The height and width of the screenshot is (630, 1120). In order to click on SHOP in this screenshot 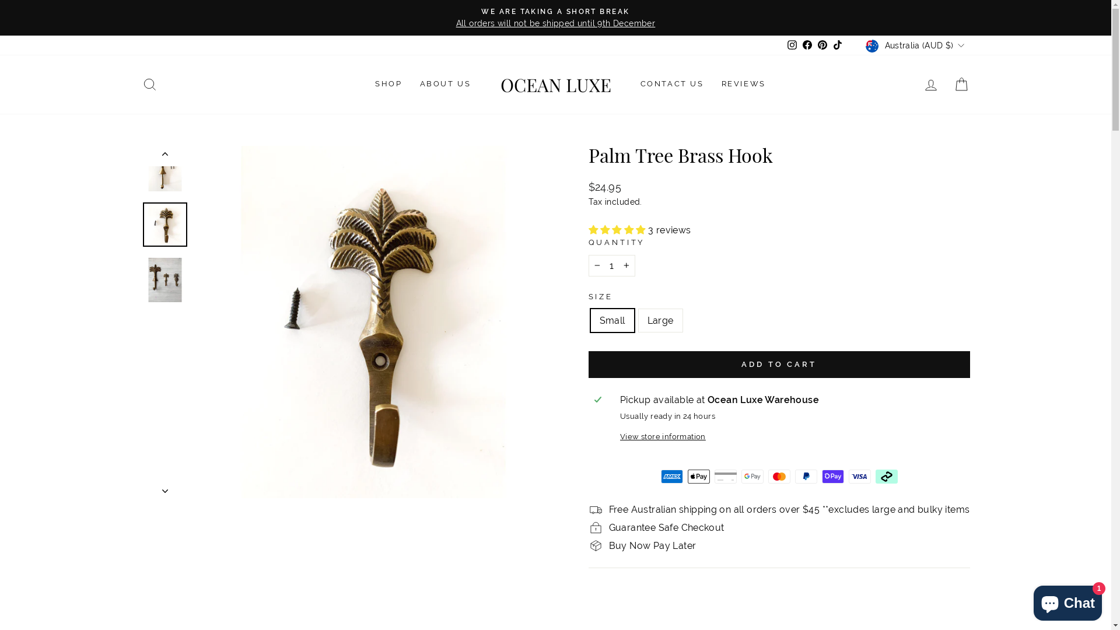, I will do `click(388, 85)`.